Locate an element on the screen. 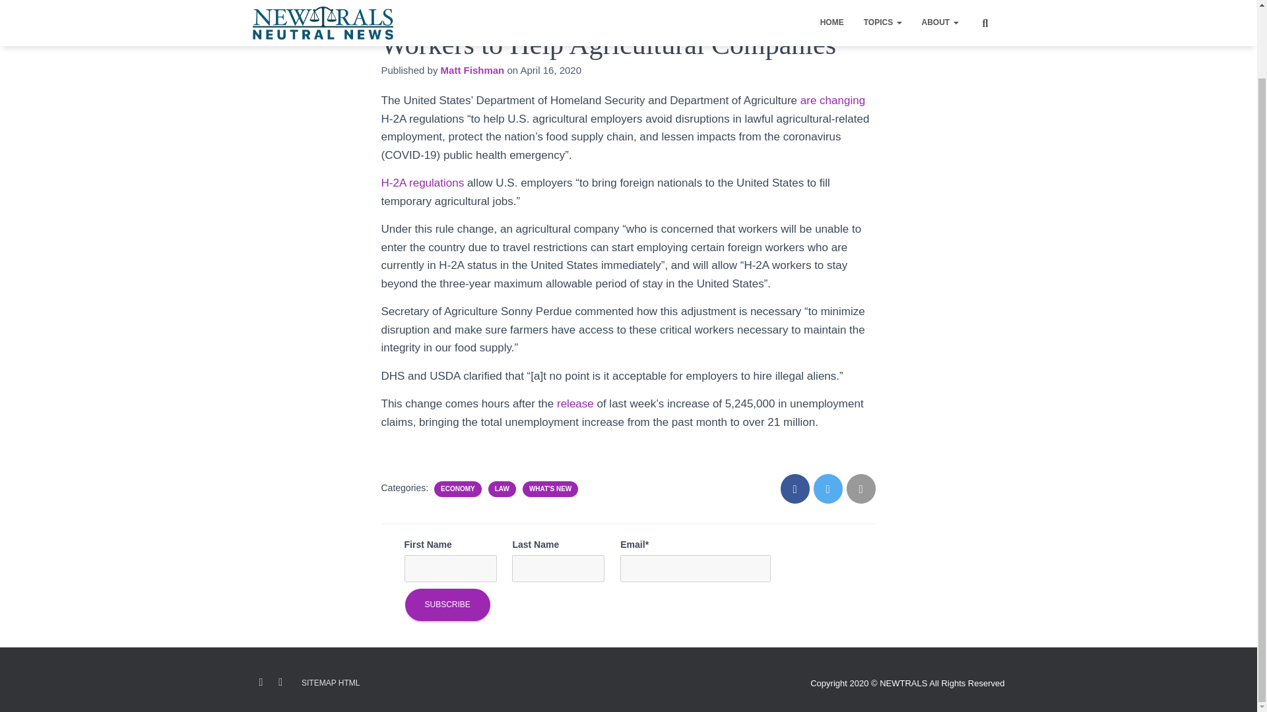 The width and height of the screenshot is (1267, 712). SITEMAP HTML is located at coordinates (330, 683).